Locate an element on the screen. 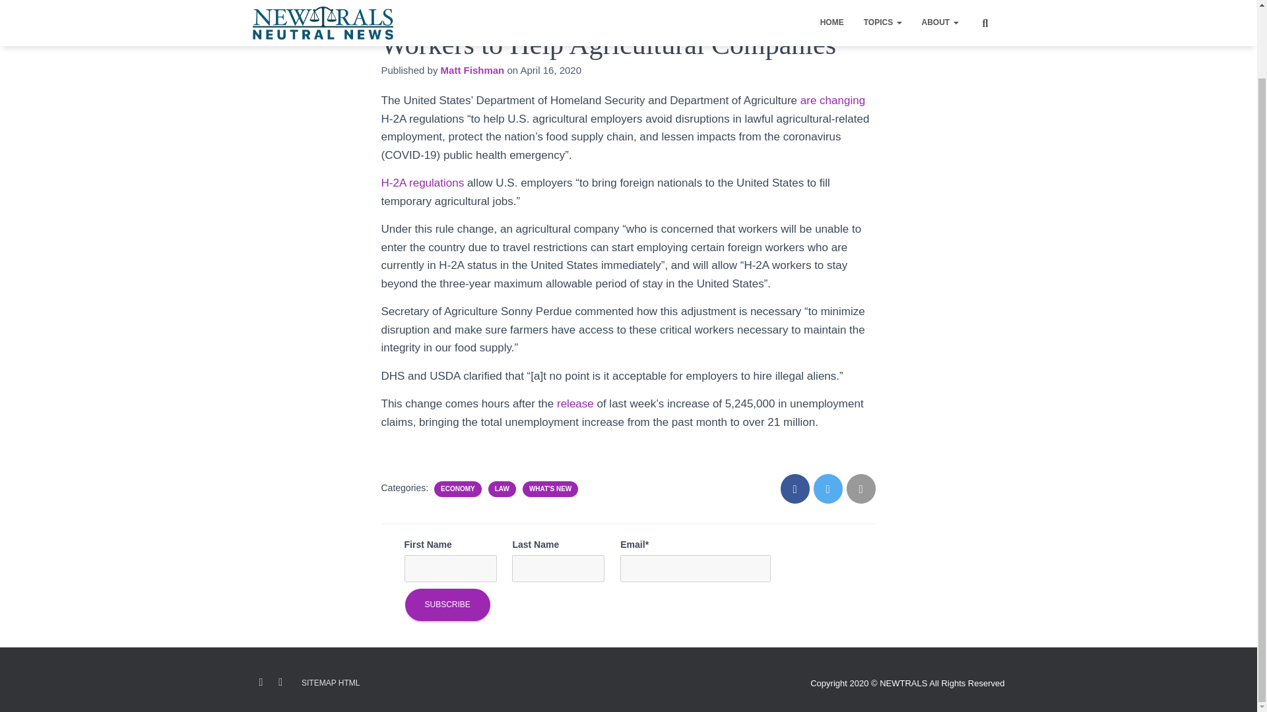 The width and height of the screenshot is (1267, 712). SITEMAP HTML is located at coordinates (330, 683).